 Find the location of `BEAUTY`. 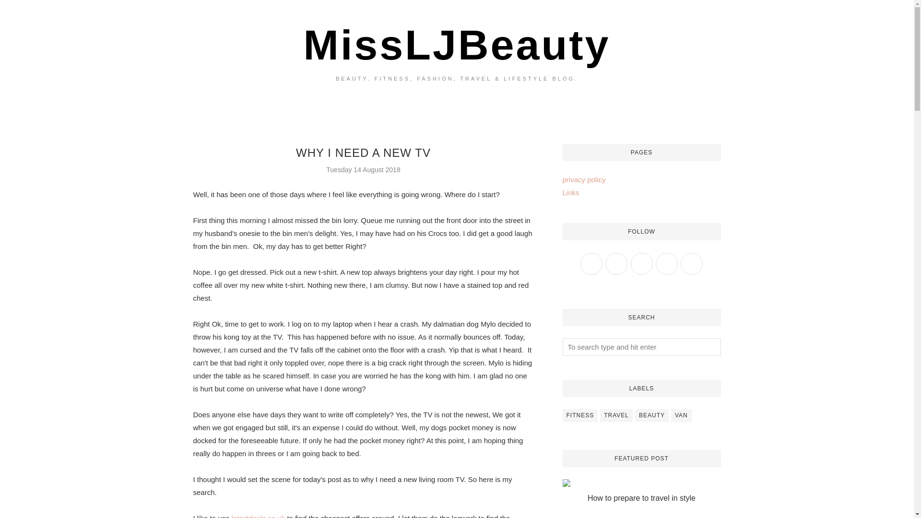

BEAUTY is located at coordinates (651, 415).